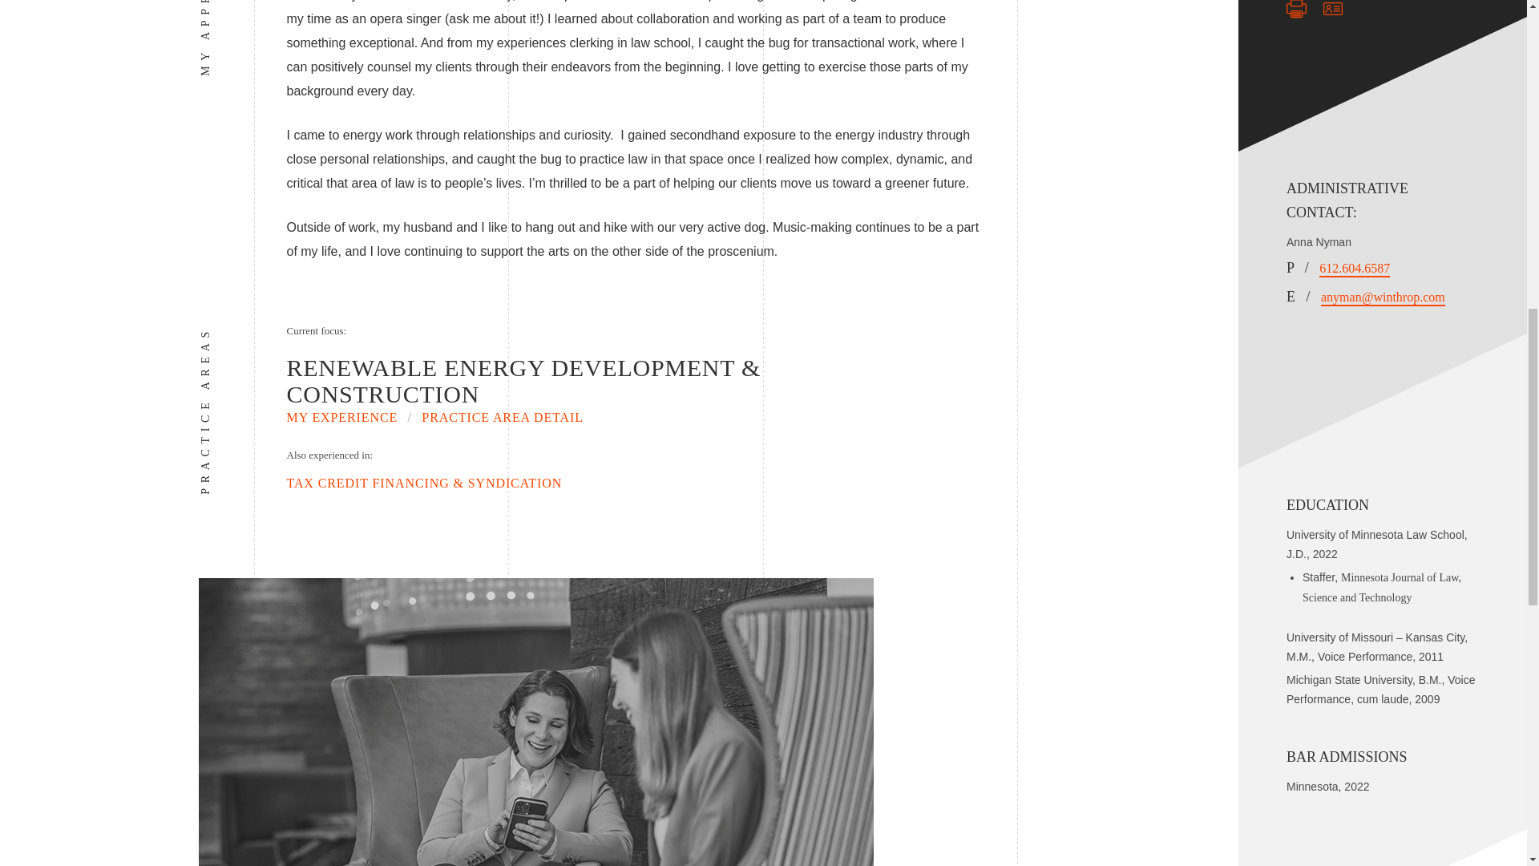 This screenshot has width=1539, height=866. What do you see at coordinates (1297, 10) in the screenshot?
I see `Print` at bounding box center [1297, 10].